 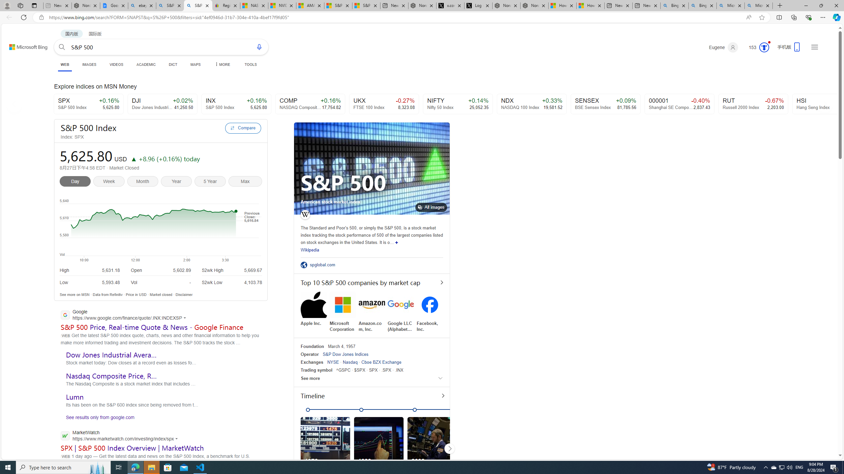 I want to click on Foundation, so click(x=312, y=346).